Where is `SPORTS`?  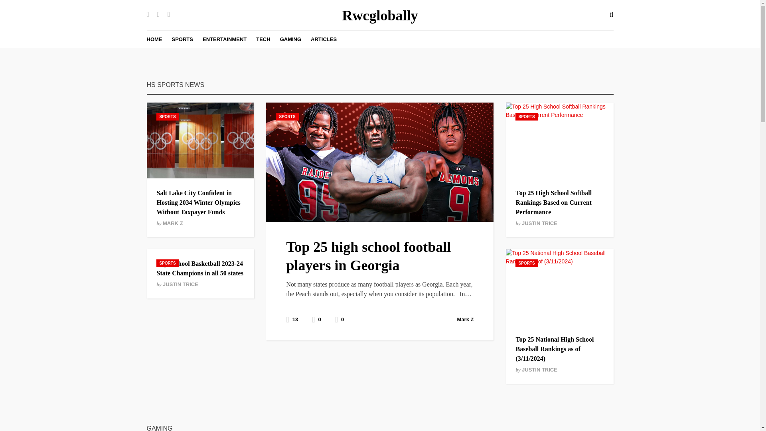 SPORTS is located at coordinates (287, 117).